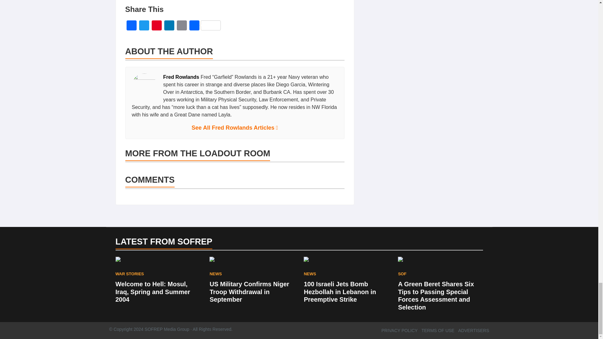 The image size is (603, 339). Describe the element at coordinates (131, 26) in the screenshot. I see `Facebook` at that location.